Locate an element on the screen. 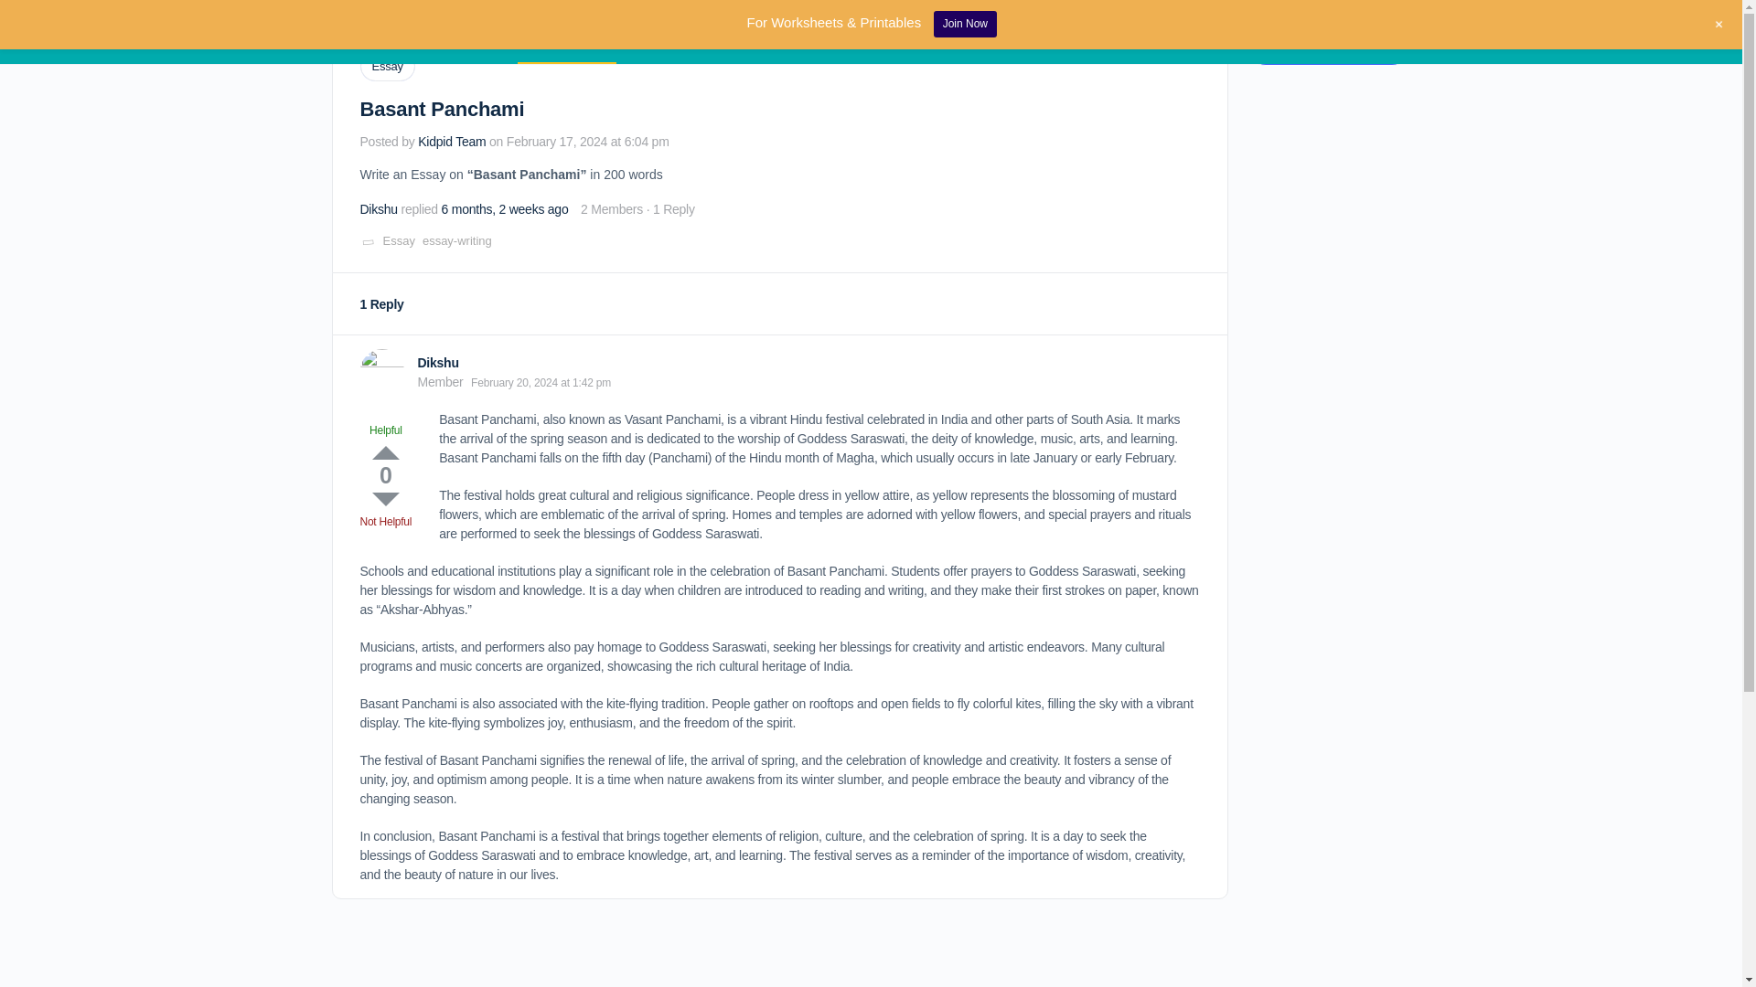 This screenshot has height=987, width=1756. View Dikshu's profile is located at coordinates (379, 208).